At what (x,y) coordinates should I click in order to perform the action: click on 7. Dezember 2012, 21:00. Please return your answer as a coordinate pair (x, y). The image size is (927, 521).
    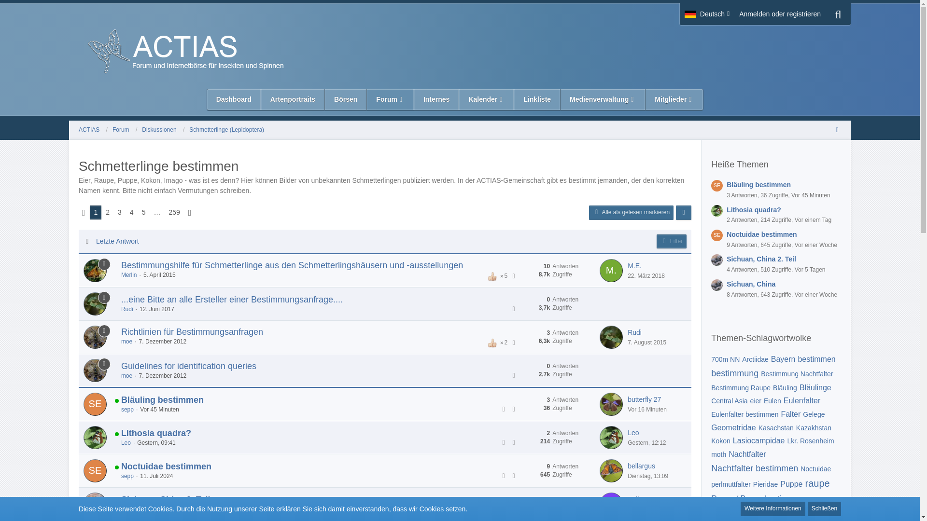
    Looking at the image, I should click on (163, 376).